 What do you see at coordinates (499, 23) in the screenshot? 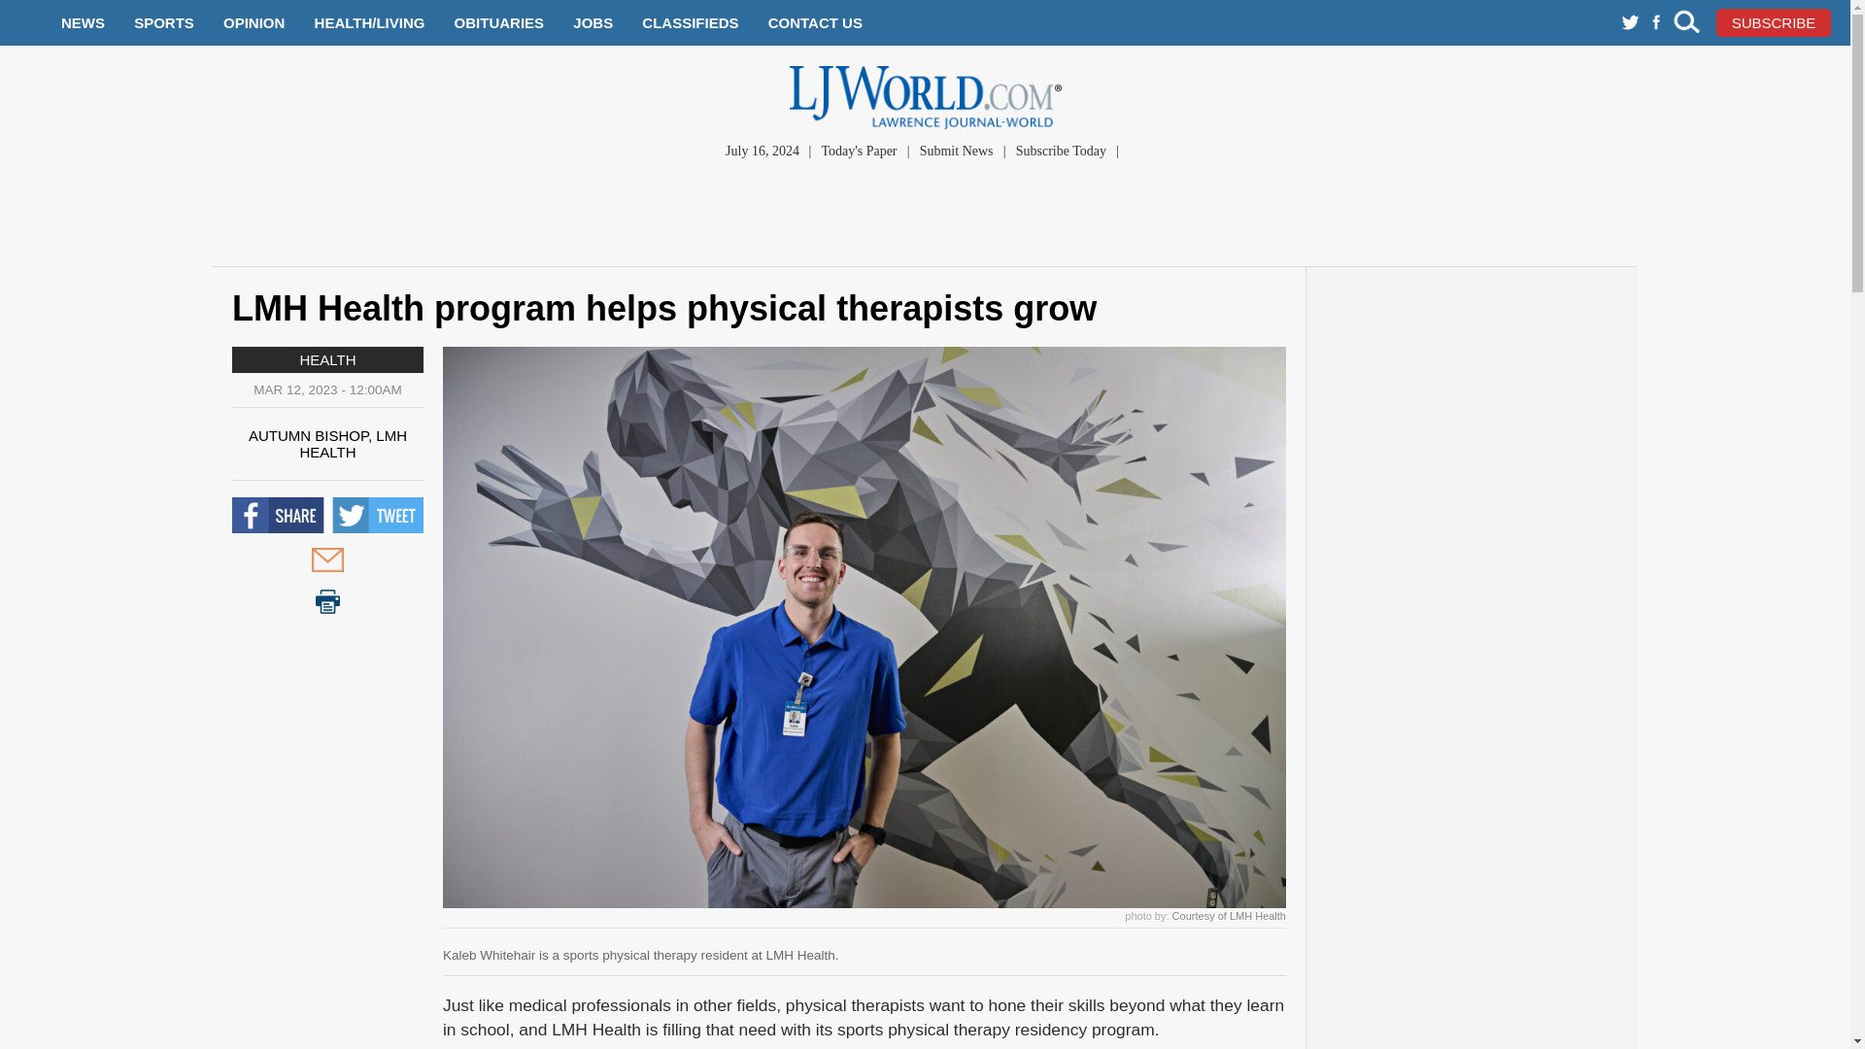
I see `OBITUARIES` at bounding box center [499, 23].